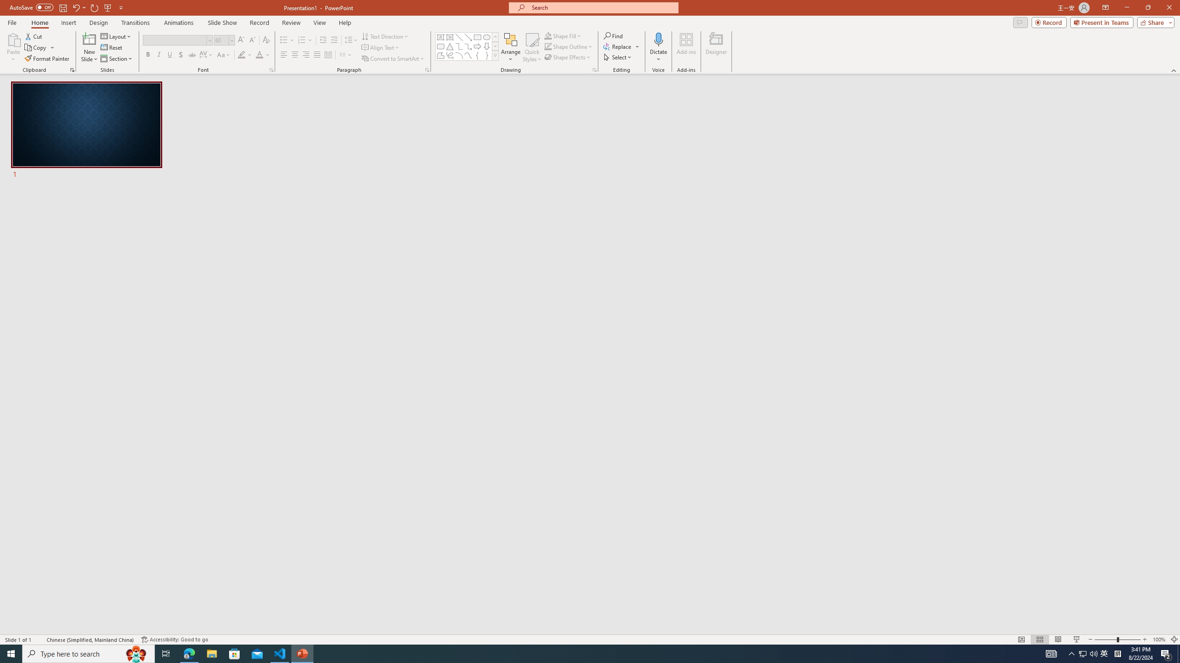  What do you see at coordinates (1039, 640) in the screenshot?
I see `Slide Sorter` at bounding box center [1039, 640].